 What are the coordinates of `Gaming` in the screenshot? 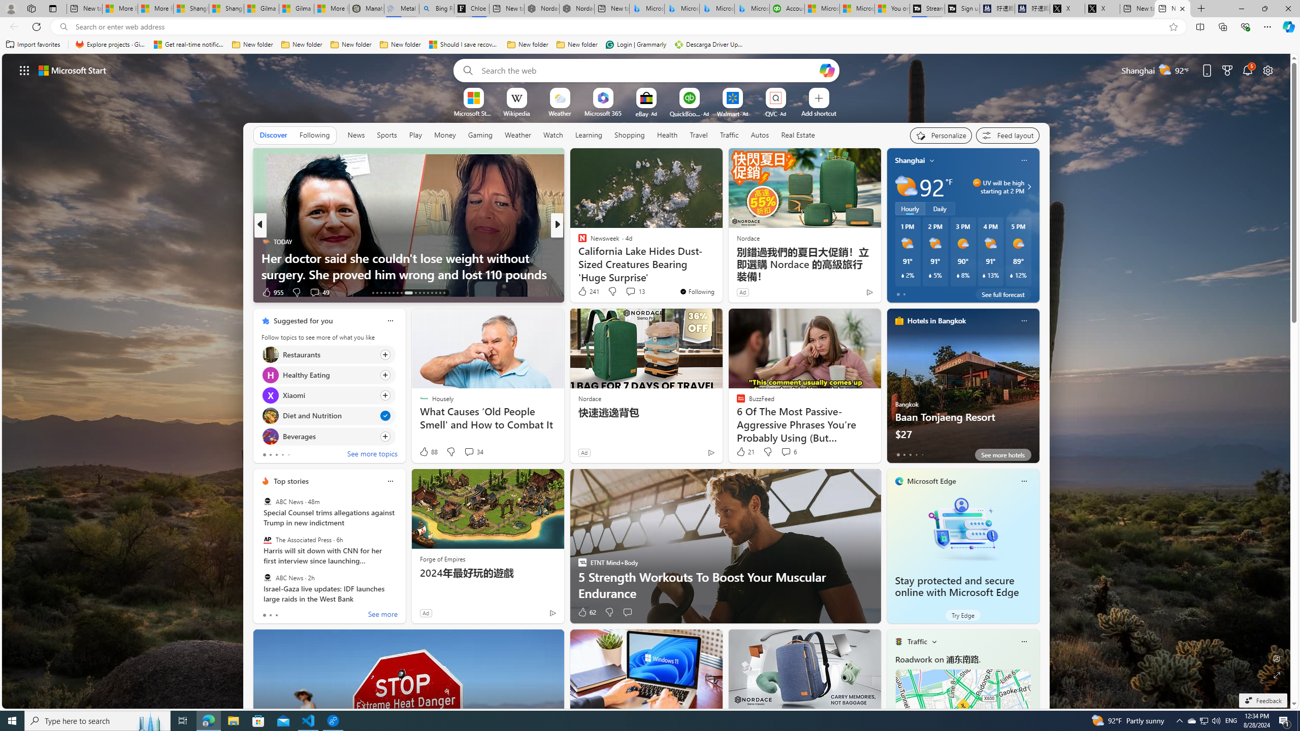 It's located at (480, 135).